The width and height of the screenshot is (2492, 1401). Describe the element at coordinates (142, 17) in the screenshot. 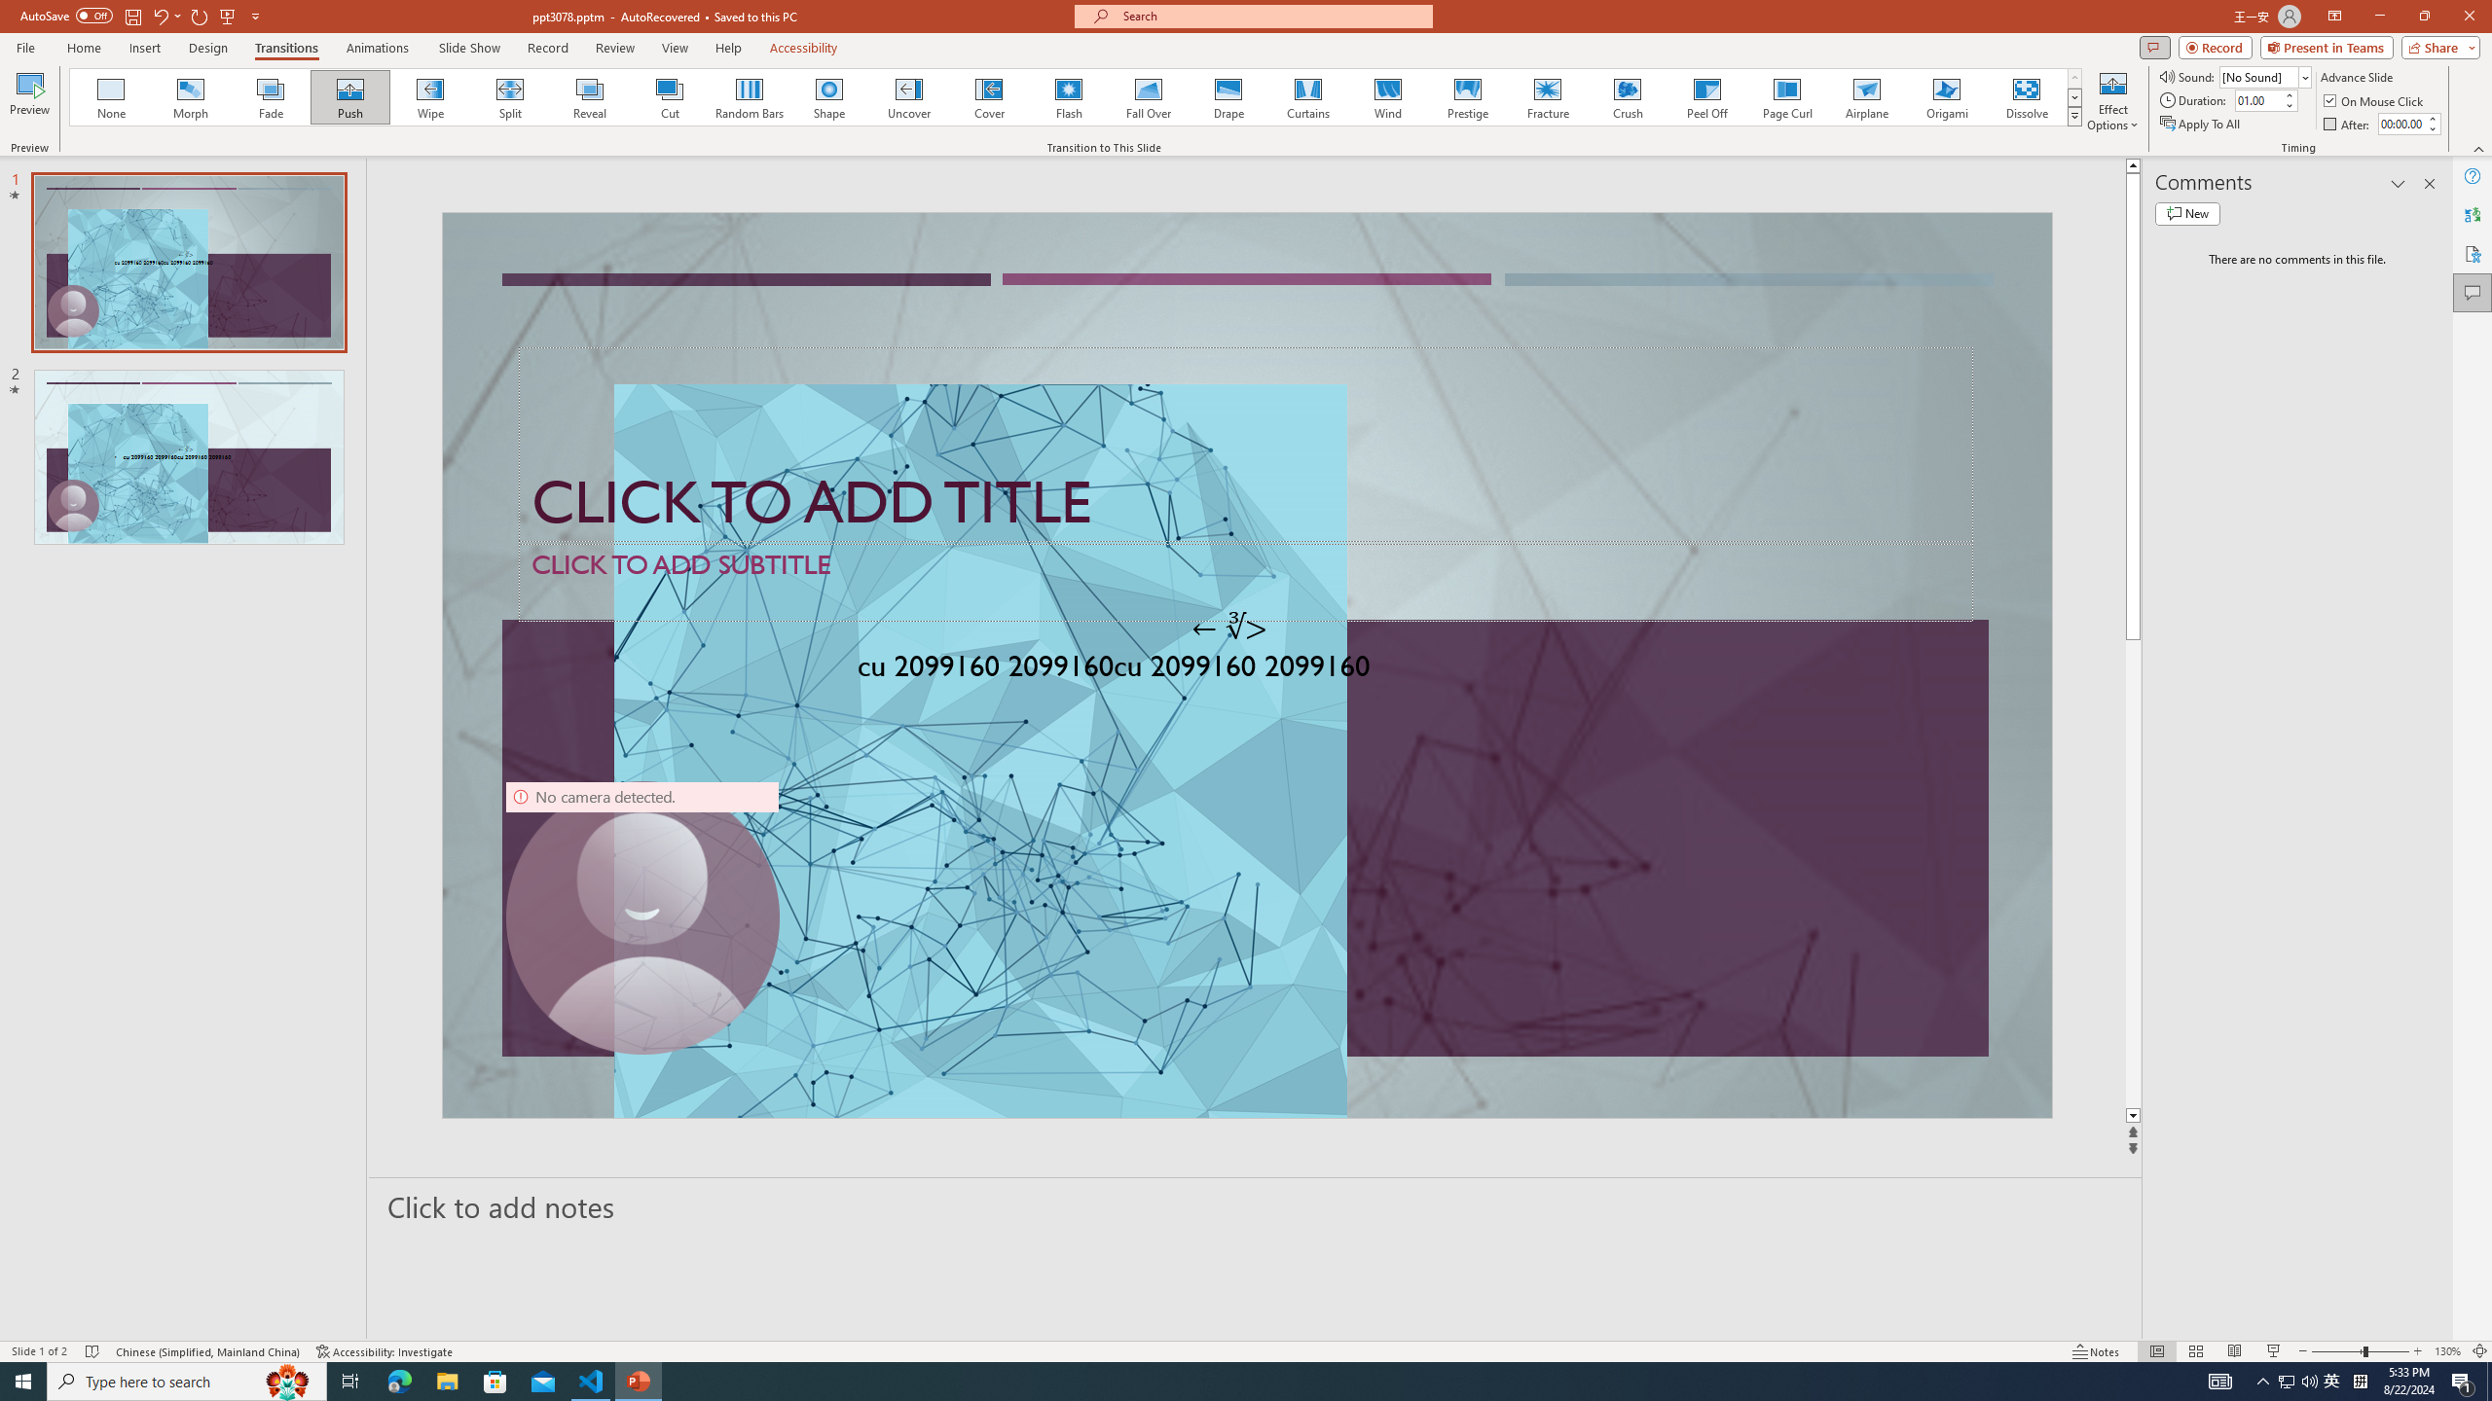

I see `Quick Access Toolbar` at that location.